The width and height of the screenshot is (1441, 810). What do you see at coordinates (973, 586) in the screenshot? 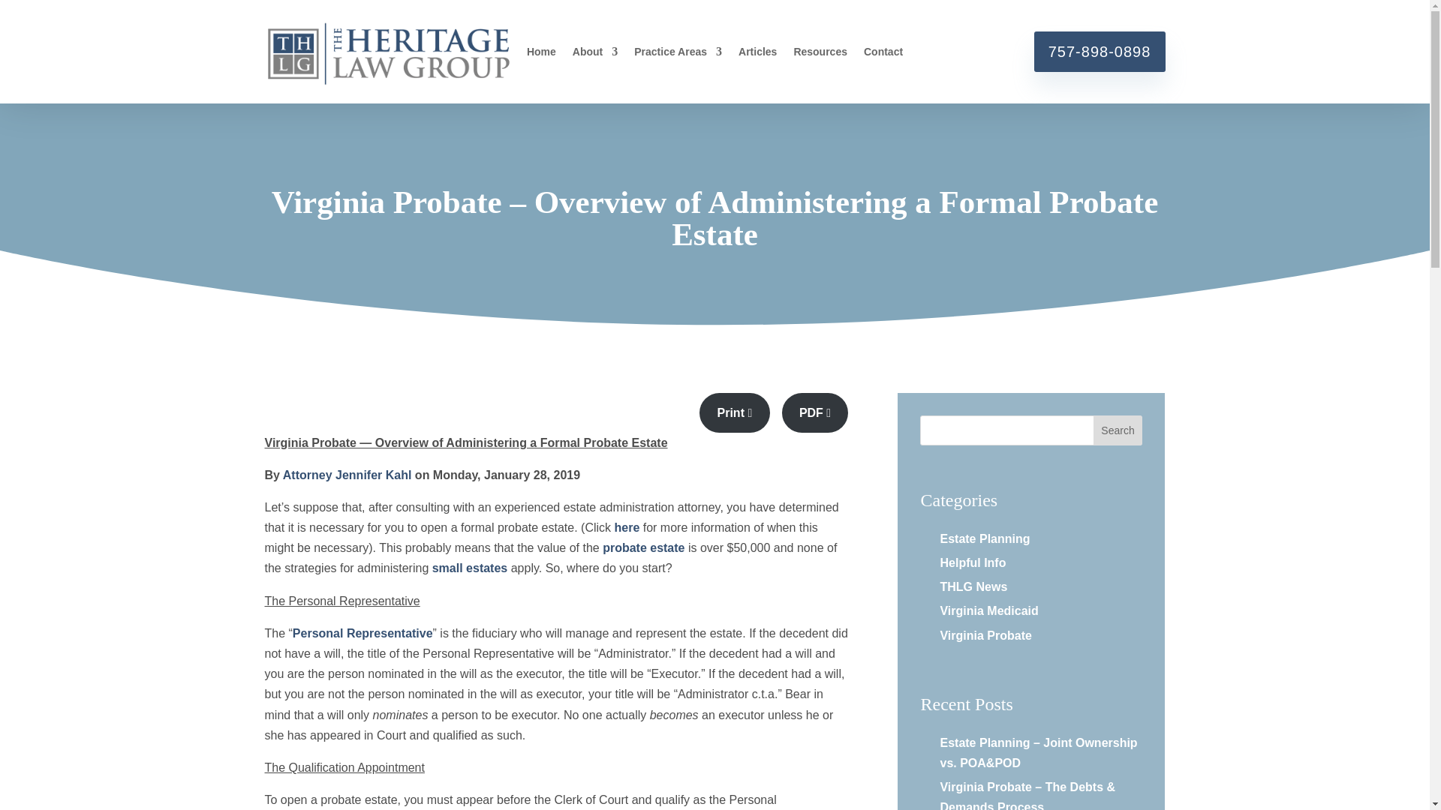
I see `THLG News` at bounding box center [973, 586].